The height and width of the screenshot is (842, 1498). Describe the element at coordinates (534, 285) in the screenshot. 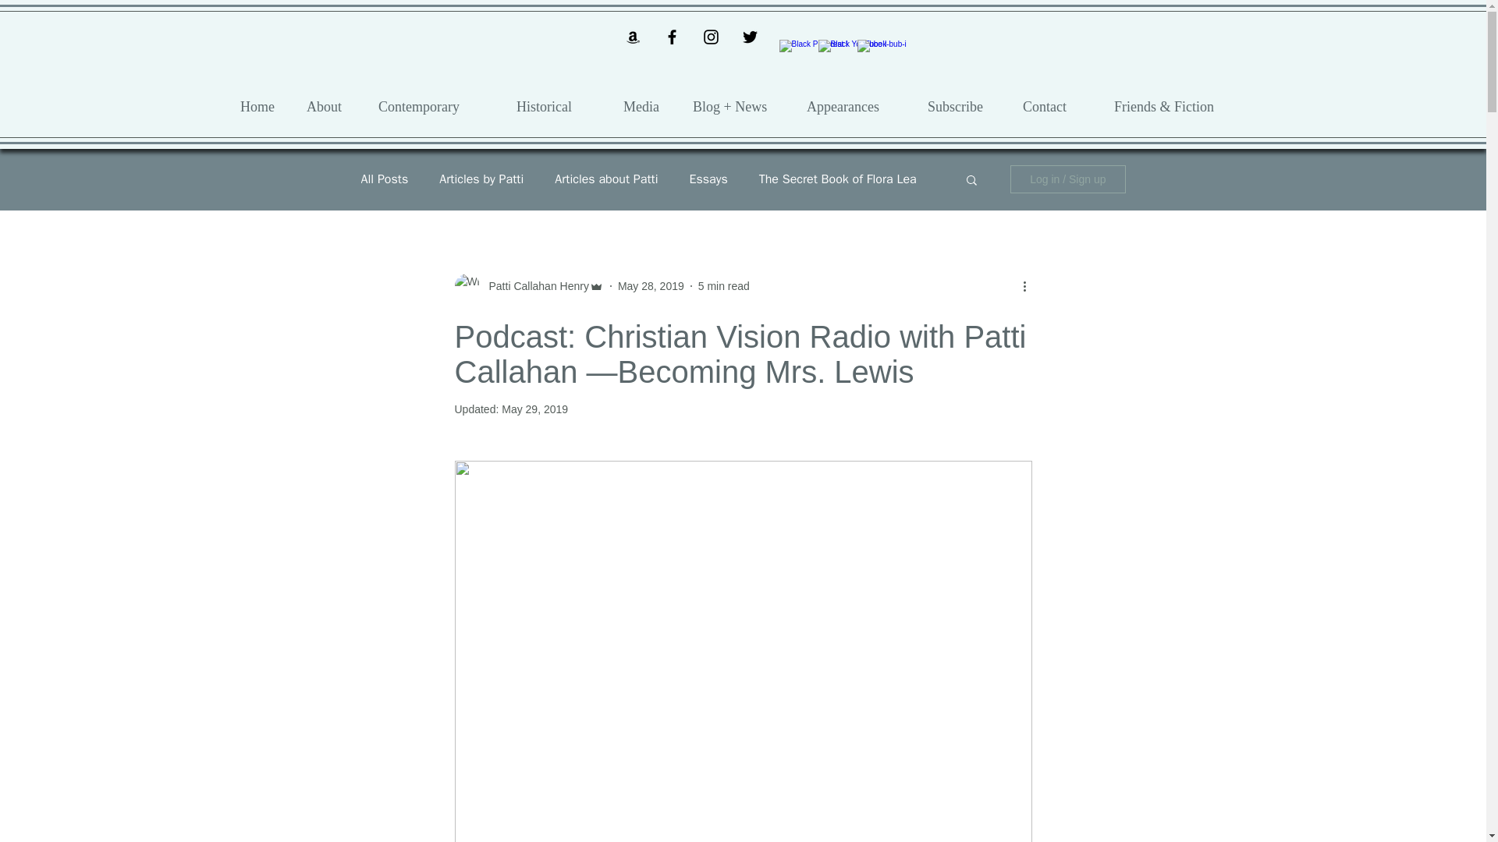

I see `Patti Callahan Henry ` at that location.